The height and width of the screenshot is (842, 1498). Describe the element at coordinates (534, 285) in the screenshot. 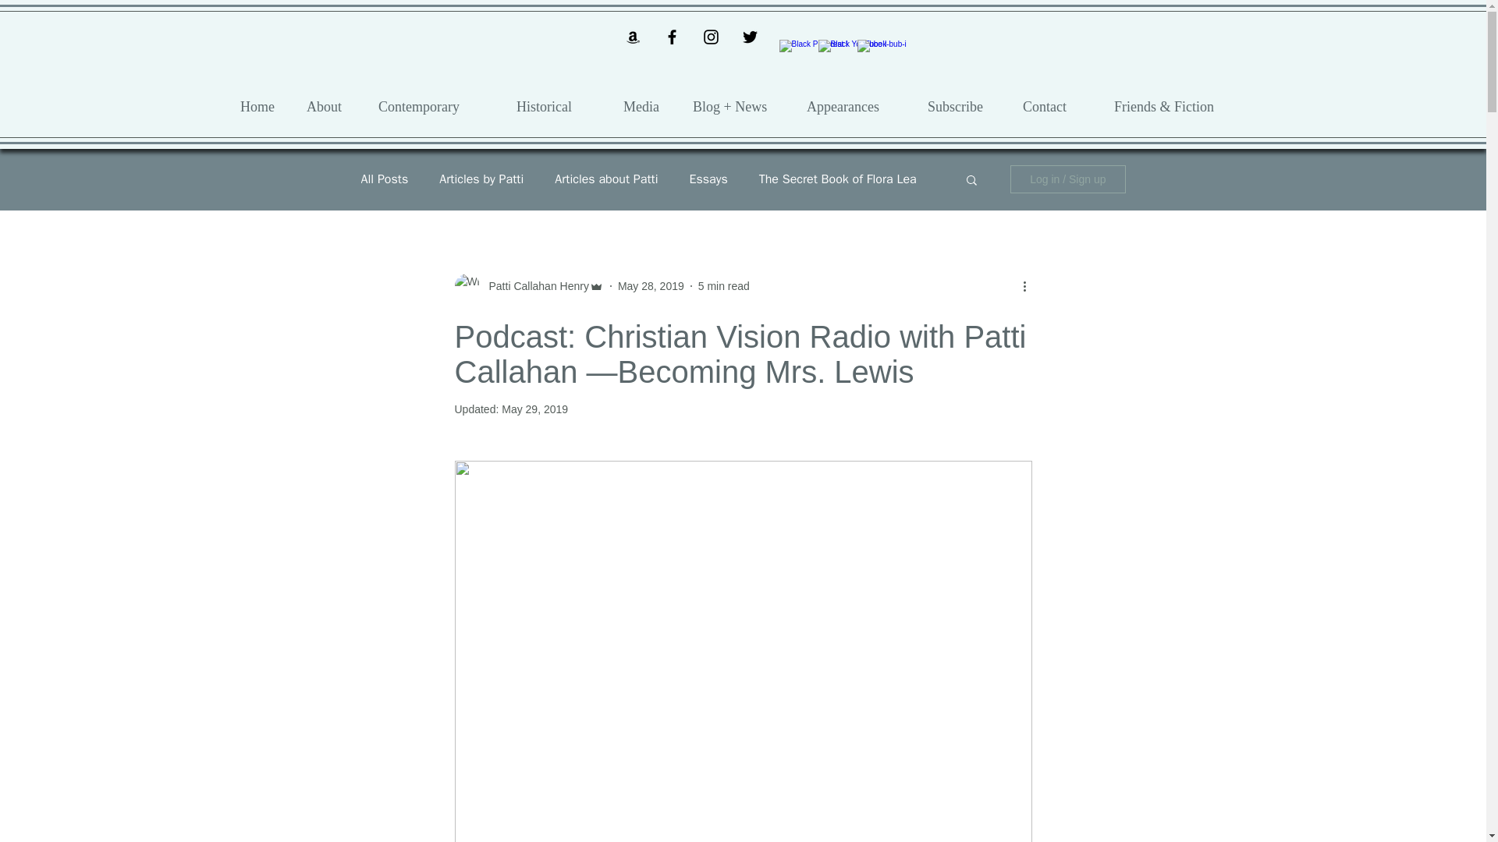

I see `Patti Callahan Henry ` at that location.